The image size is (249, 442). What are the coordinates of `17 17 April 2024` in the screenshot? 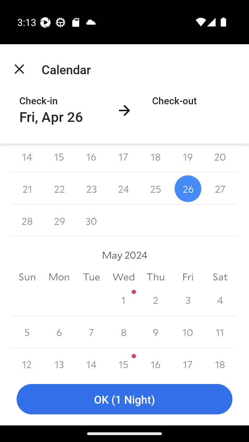 It's located at (123, 158).